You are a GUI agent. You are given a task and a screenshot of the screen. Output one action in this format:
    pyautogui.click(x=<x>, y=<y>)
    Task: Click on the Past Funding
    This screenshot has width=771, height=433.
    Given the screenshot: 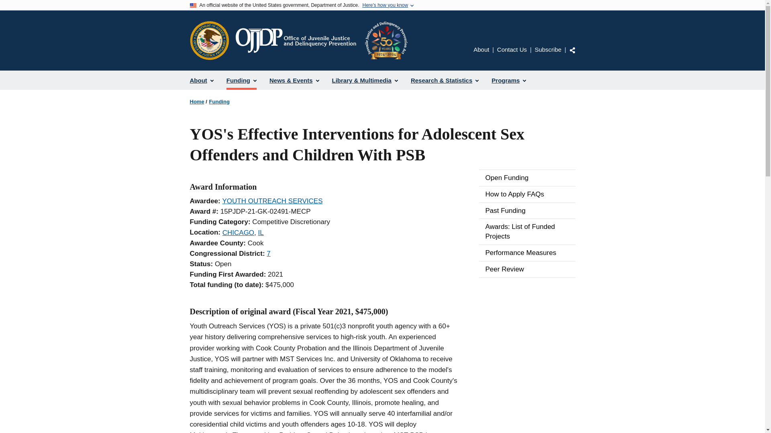 What is the action you would take?
    pyautogui.click(x=527, y=211)
    